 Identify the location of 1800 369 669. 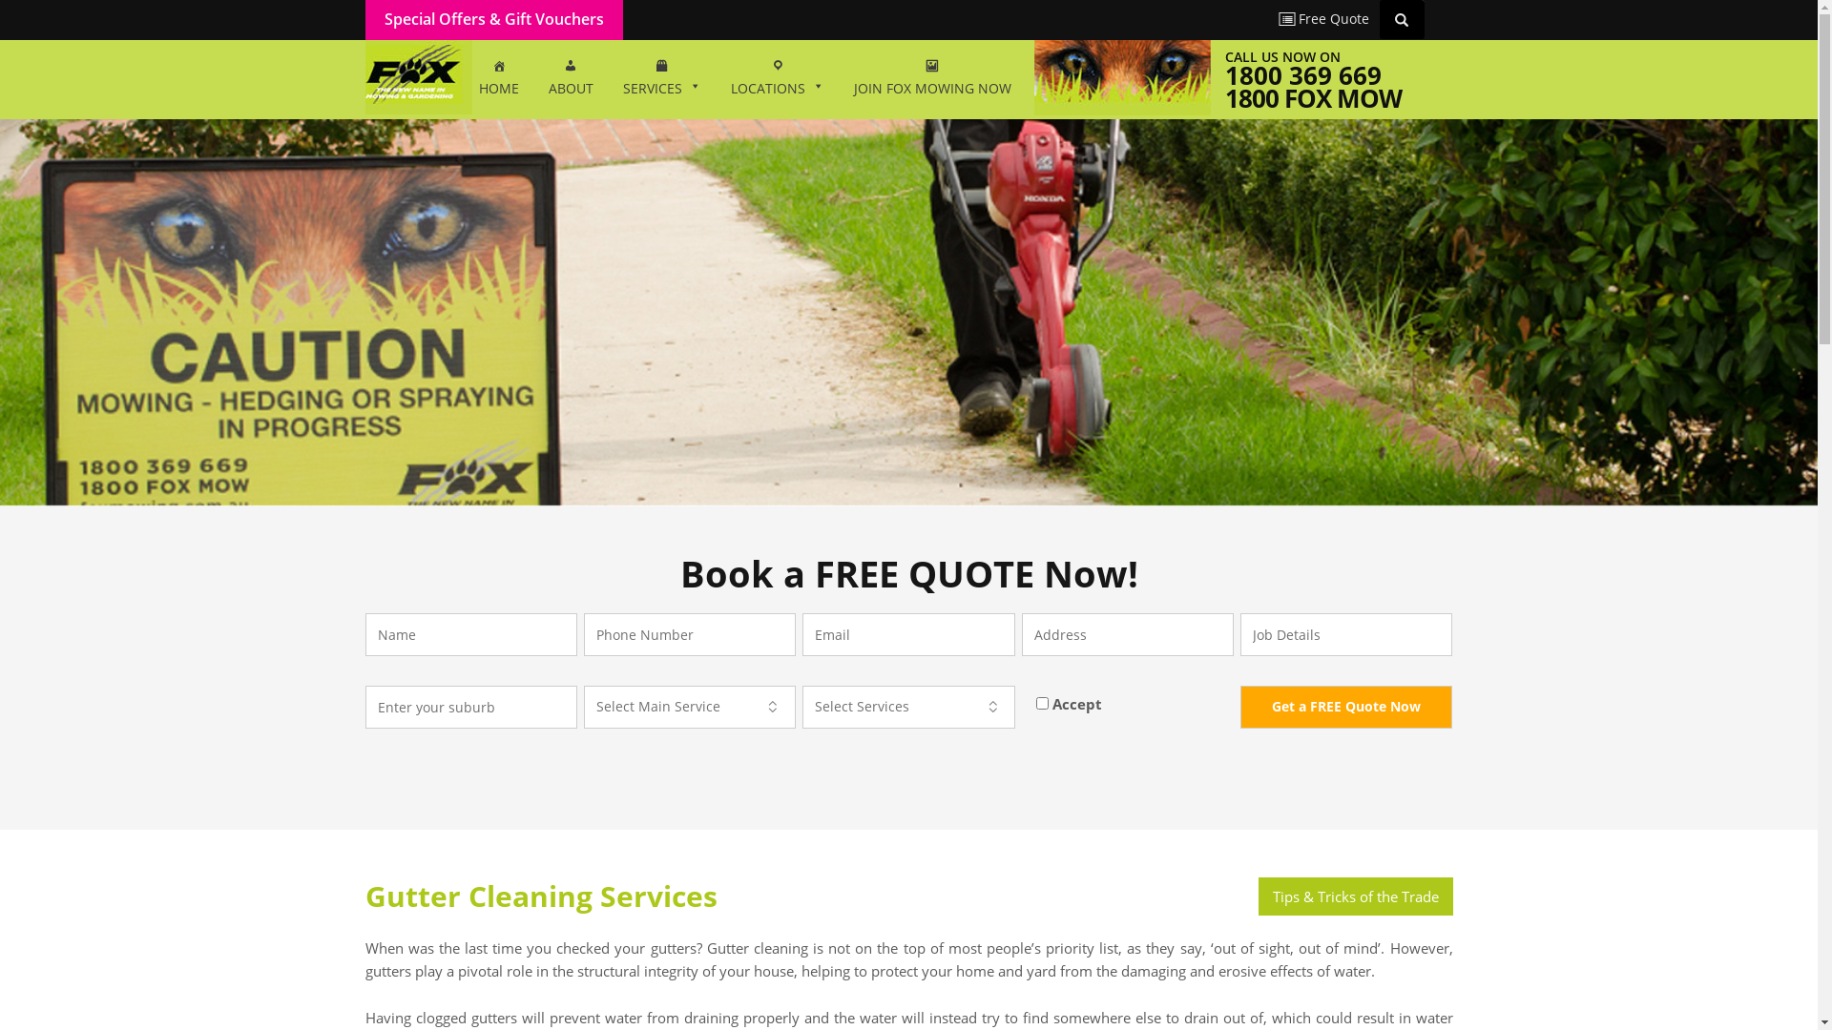
(1303, 75).